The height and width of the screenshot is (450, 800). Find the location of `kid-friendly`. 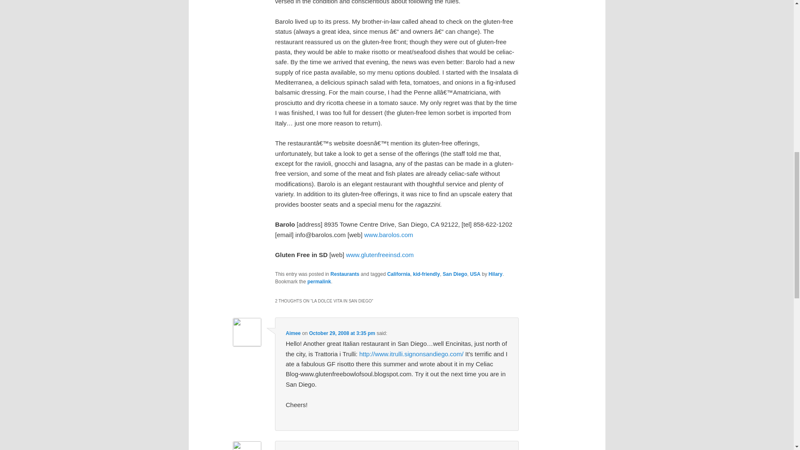

kid-friendly is located at coordinates (426, 274).